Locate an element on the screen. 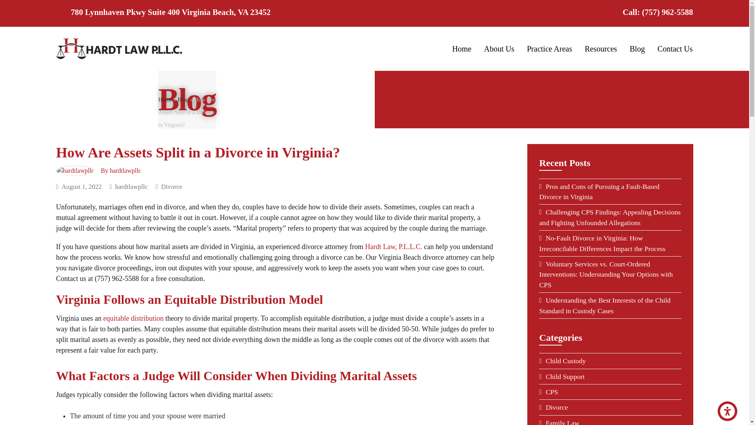  Home is located at coordinates (462, 48).